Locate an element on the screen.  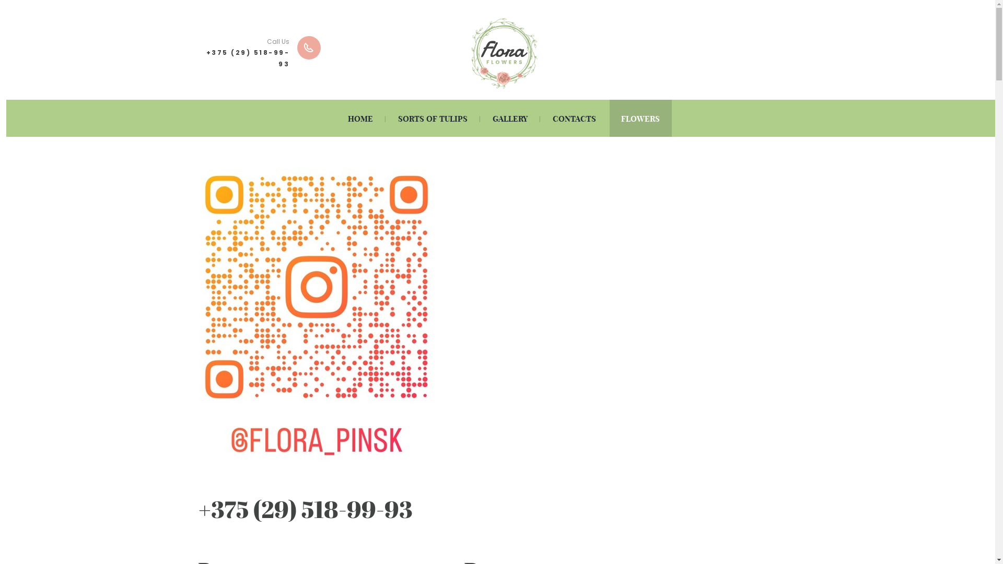
GALLERY is located at coordinates (510, 118).